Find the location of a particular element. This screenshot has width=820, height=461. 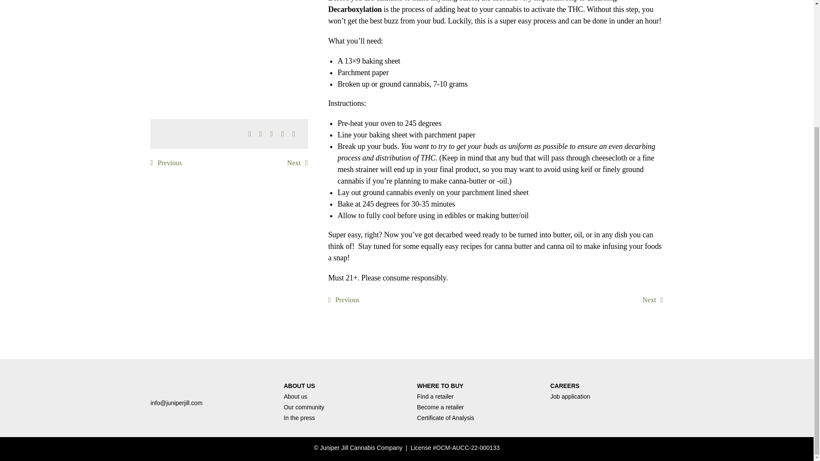

Facebook is located at coordinates (249, 134).